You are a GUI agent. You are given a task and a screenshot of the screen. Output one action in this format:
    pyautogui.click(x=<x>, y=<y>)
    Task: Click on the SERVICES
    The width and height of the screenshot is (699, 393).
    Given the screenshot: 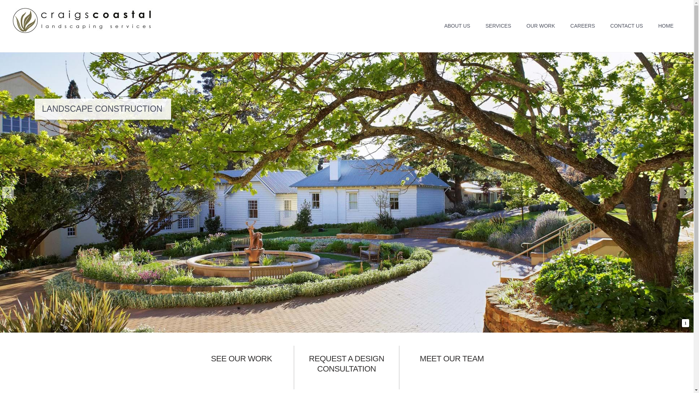 What is the action you would take?
    pyautogui.click(x=498, y=26)
    